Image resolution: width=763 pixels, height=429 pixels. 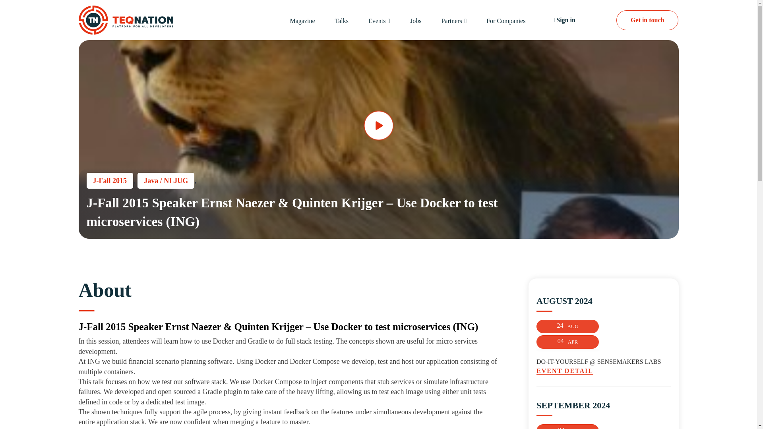 What do you see at coordinates (451, 21) in the screenshot?
I see `Partners` at bounding box center [451, 21].